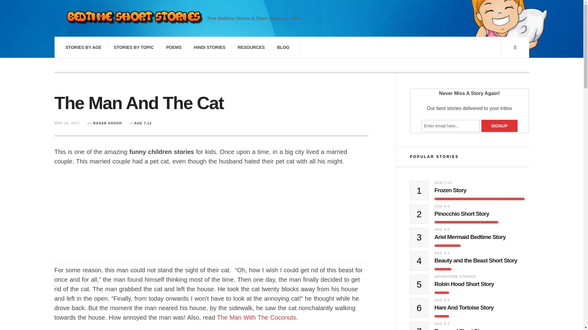  Describe the element at coordinates (134, 47) in the screenshot. I see `STORIES BY TOPIC` at that location.